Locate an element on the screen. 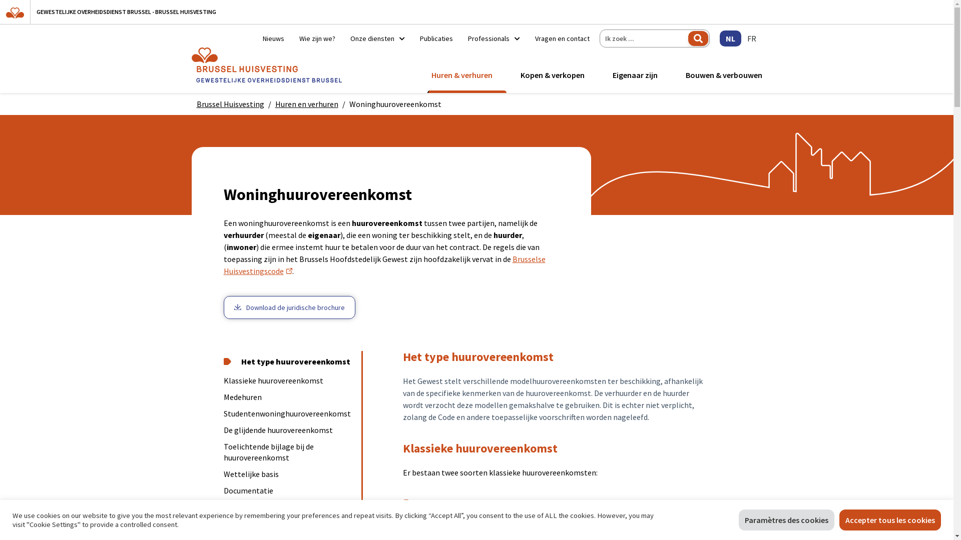 This screenshot has width=961, height=540. Brussel Huisvesting is located at coordinates (230, 104).